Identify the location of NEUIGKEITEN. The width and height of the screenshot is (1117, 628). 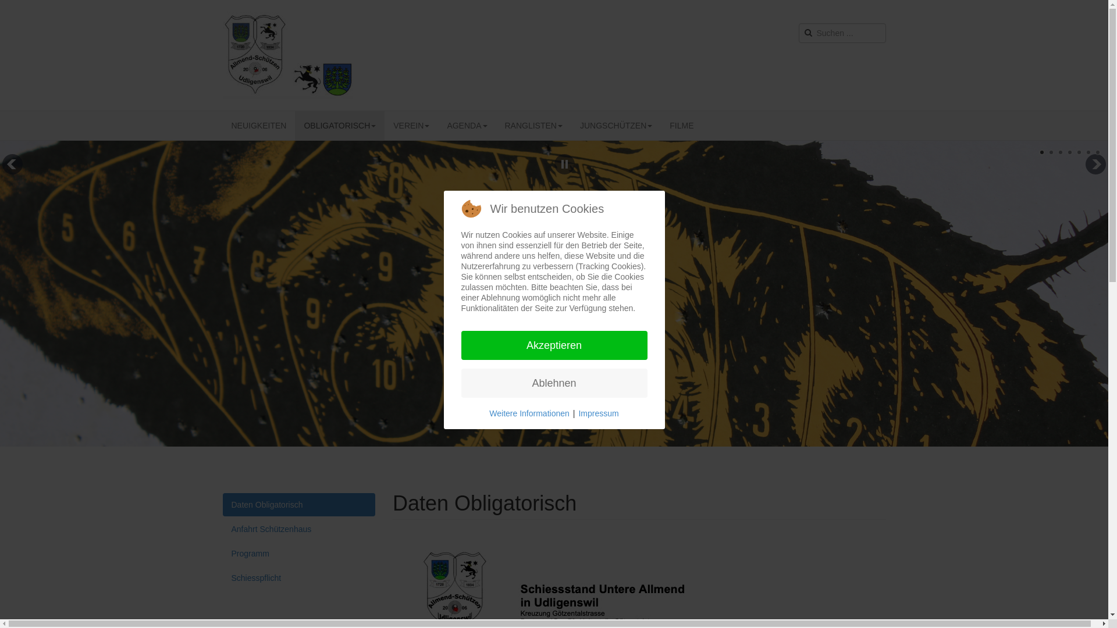
(258, 126).